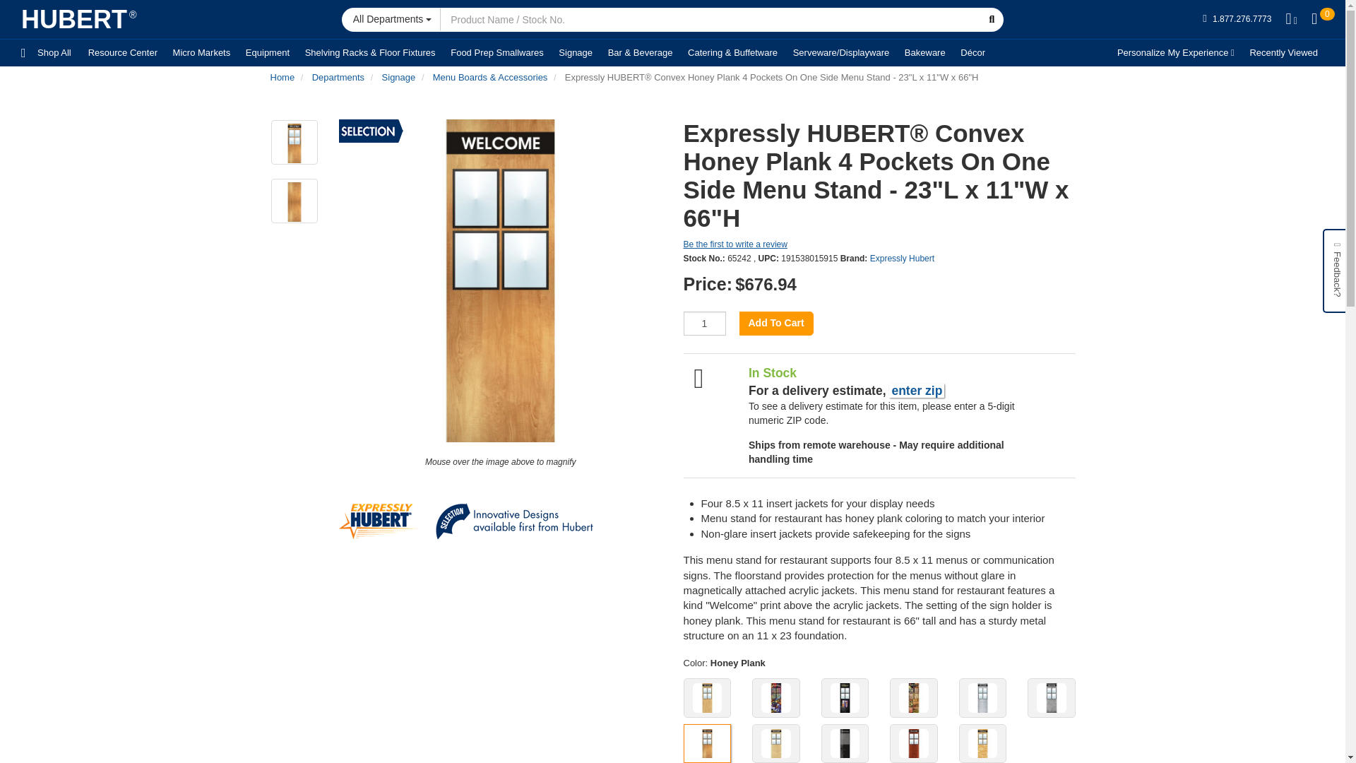 The height and width of the screenshot is (763, 1356). What do you see at coordinates (704, 324) in the screenshot?
I see `1` at bounding box center [704, 324].